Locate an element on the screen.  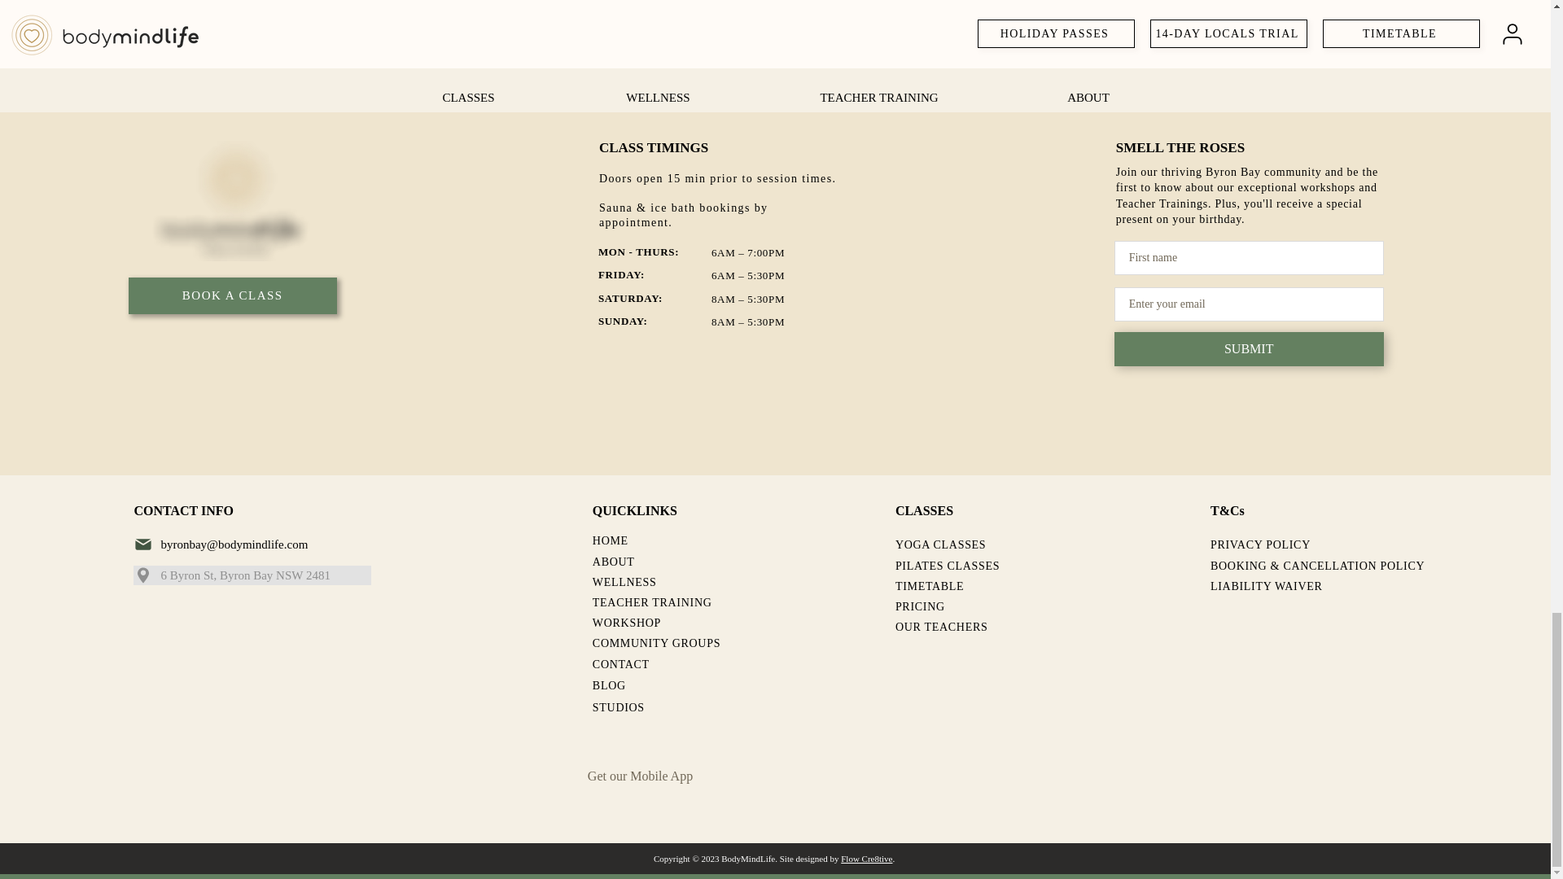
Google Maps is located at coordinates (596, 3).